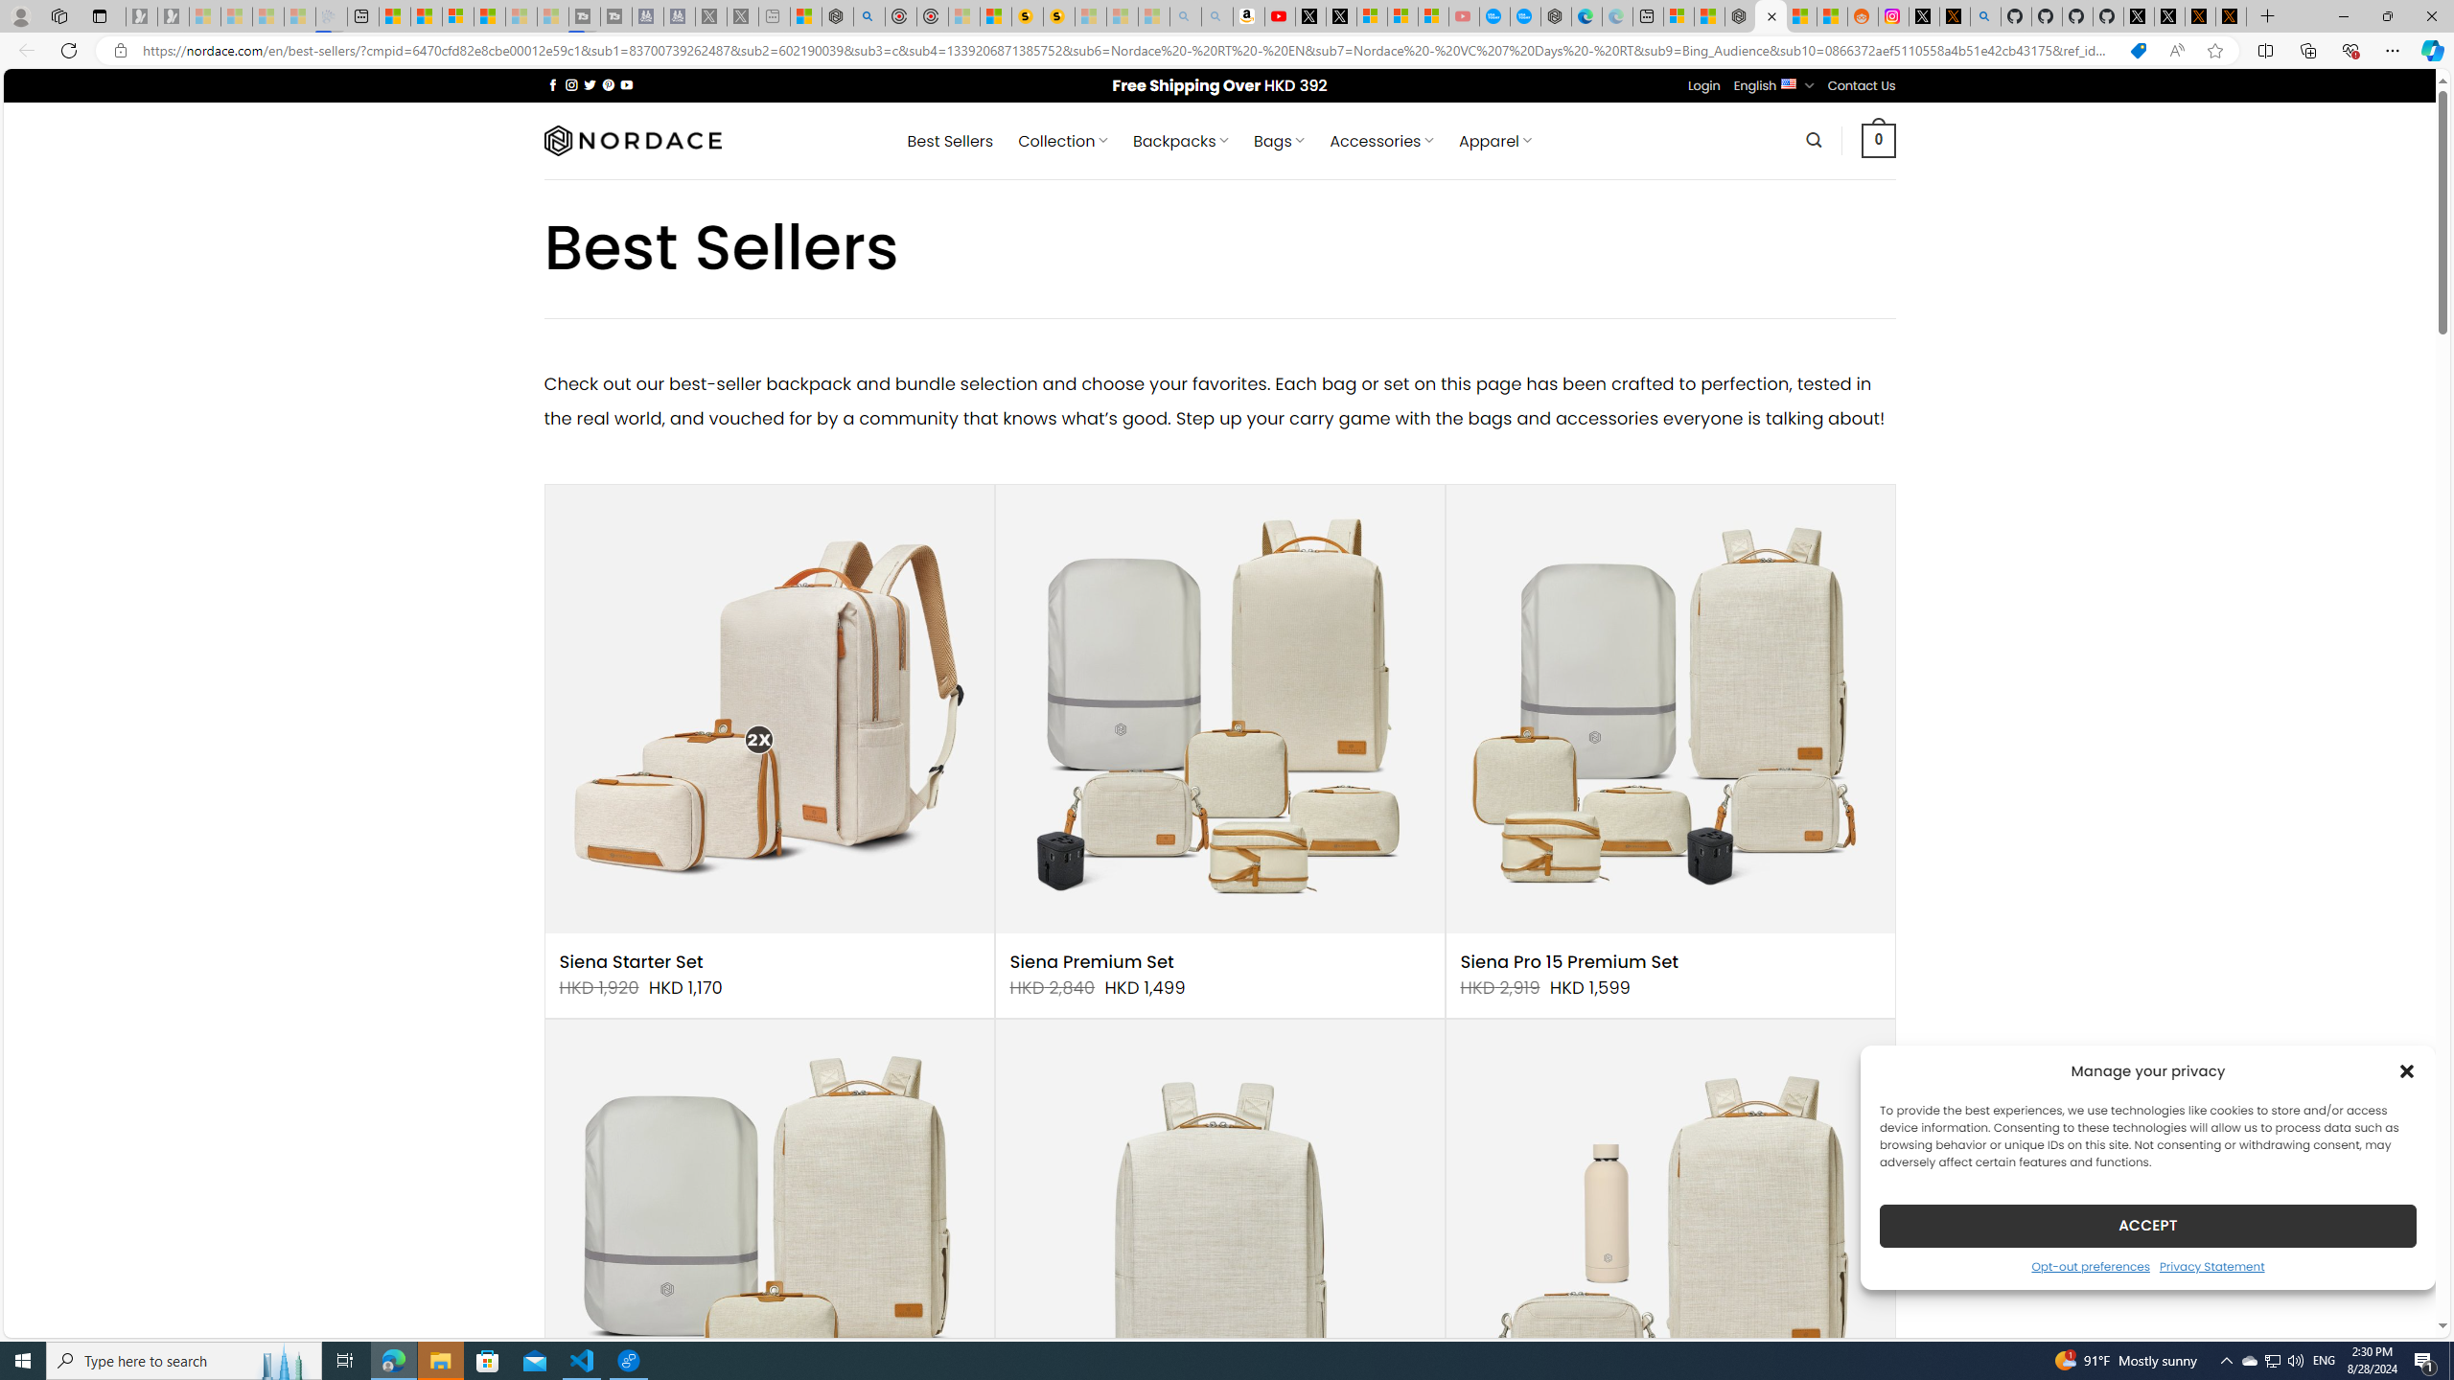 The image size is (2454, 1380). Describe the element at coordinates (1279, 16) in the screenshot. I see `Day 1: Arriving in Yemen (surreal to be here) - YouTube` at that location.